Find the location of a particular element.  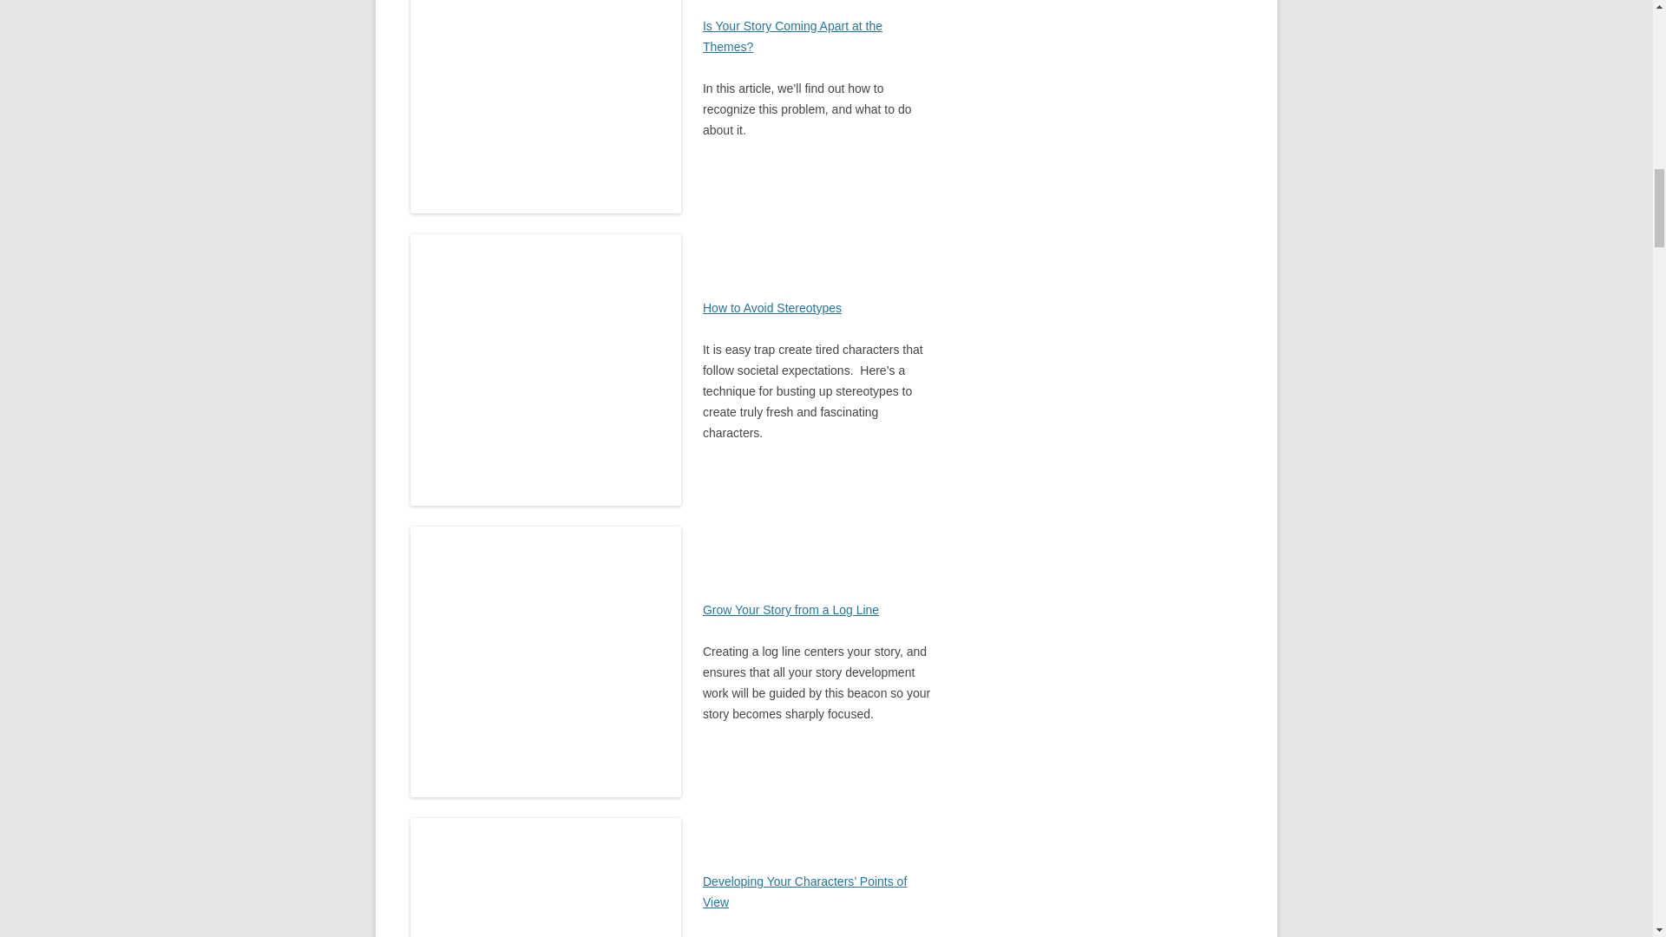

Grow Your Story from a Log Line is located at coordinates (791, 609).